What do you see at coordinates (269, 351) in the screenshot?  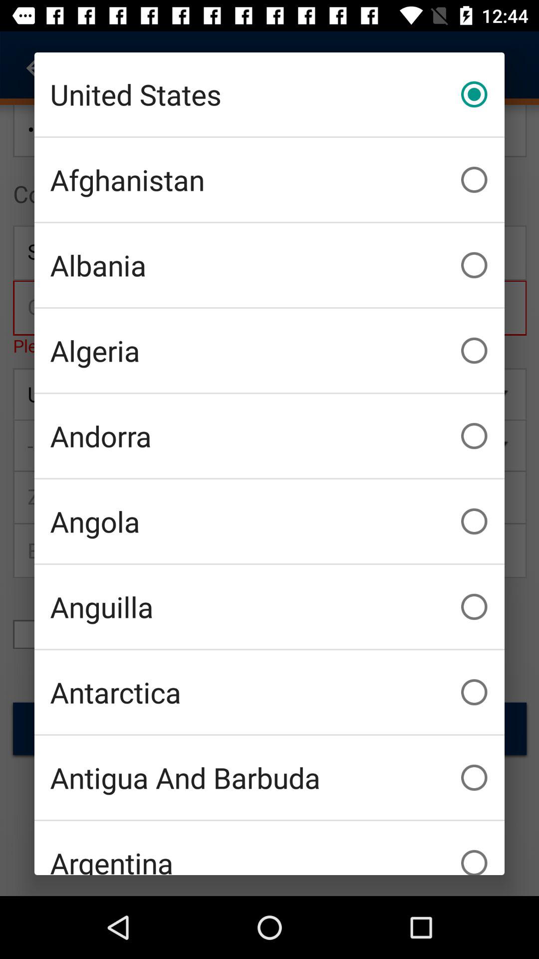 I see `select item above the andorra icon` at bounding box center [269, 351].